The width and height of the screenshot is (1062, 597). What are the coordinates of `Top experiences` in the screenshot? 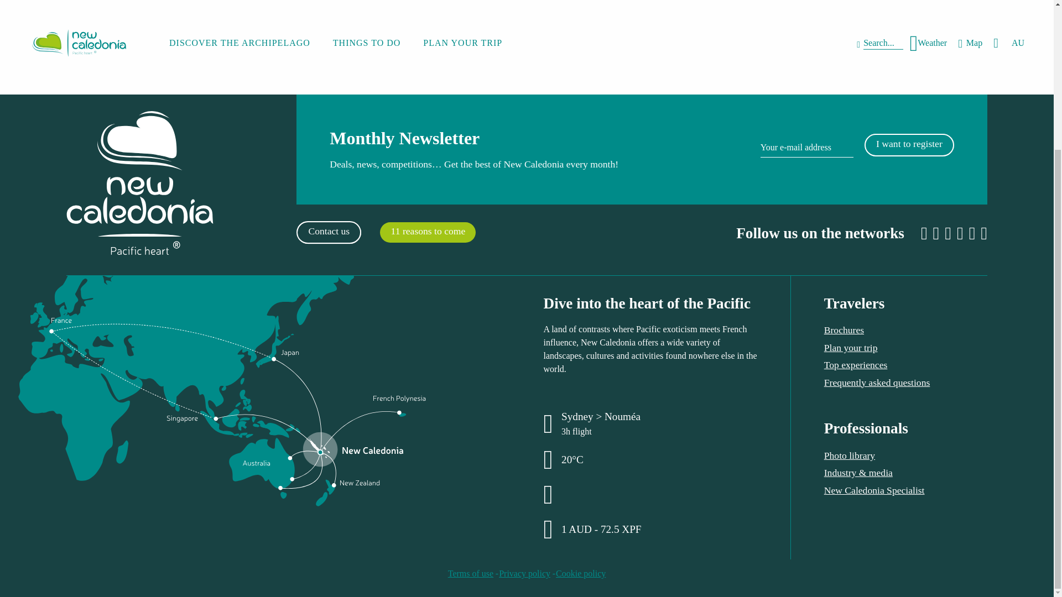 It's located at (580, 574).